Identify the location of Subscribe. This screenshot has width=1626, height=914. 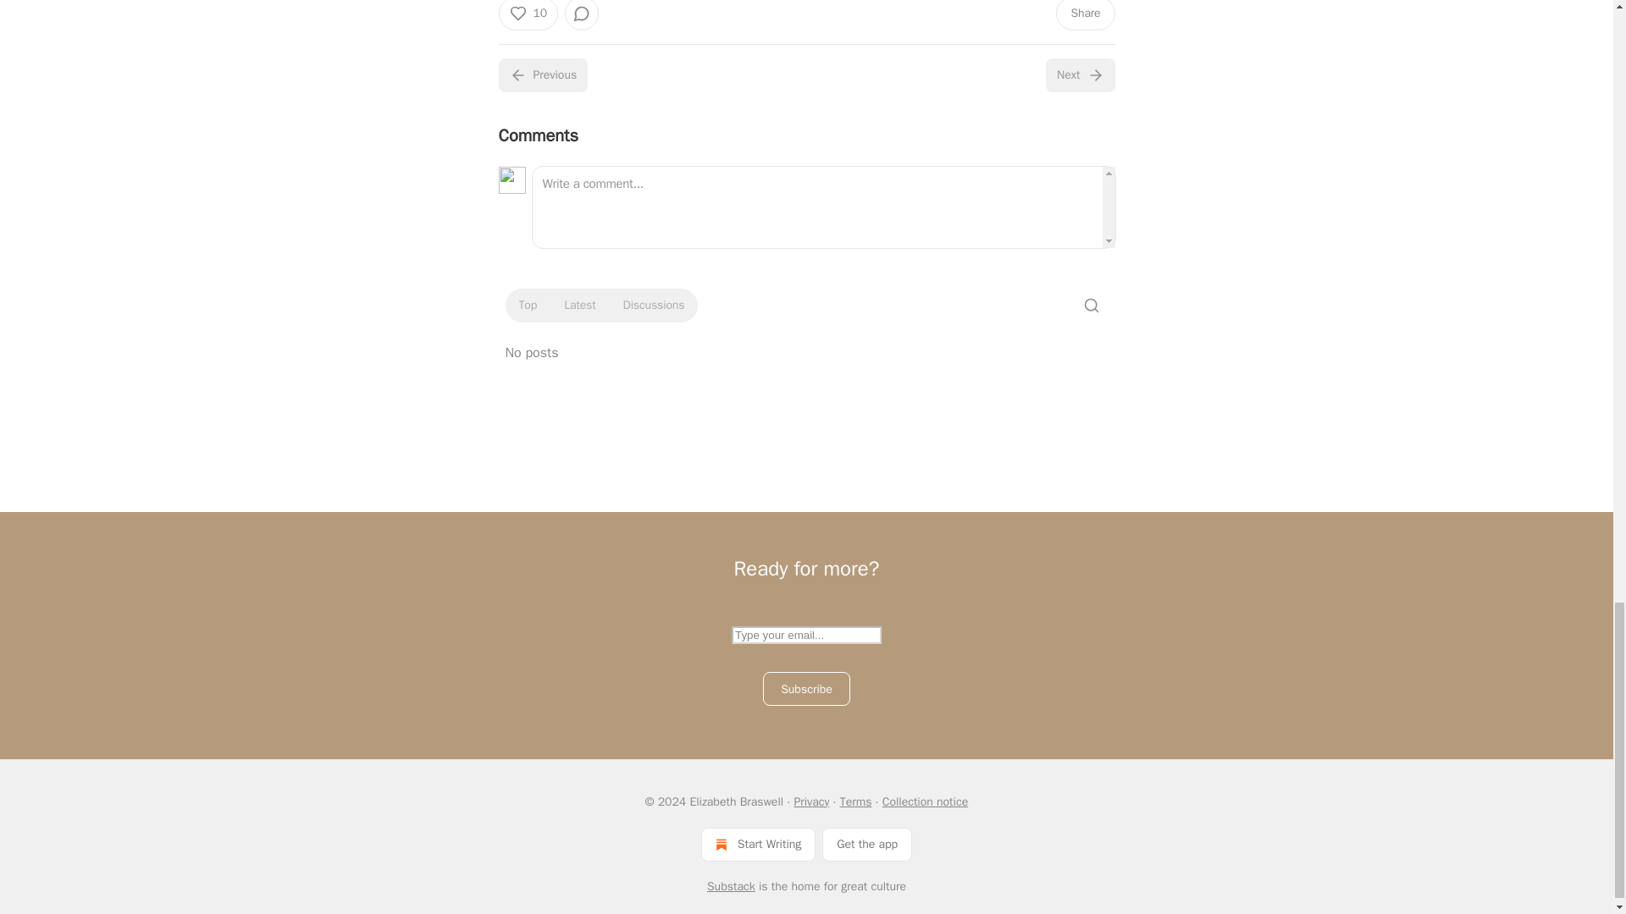
(806, 688).